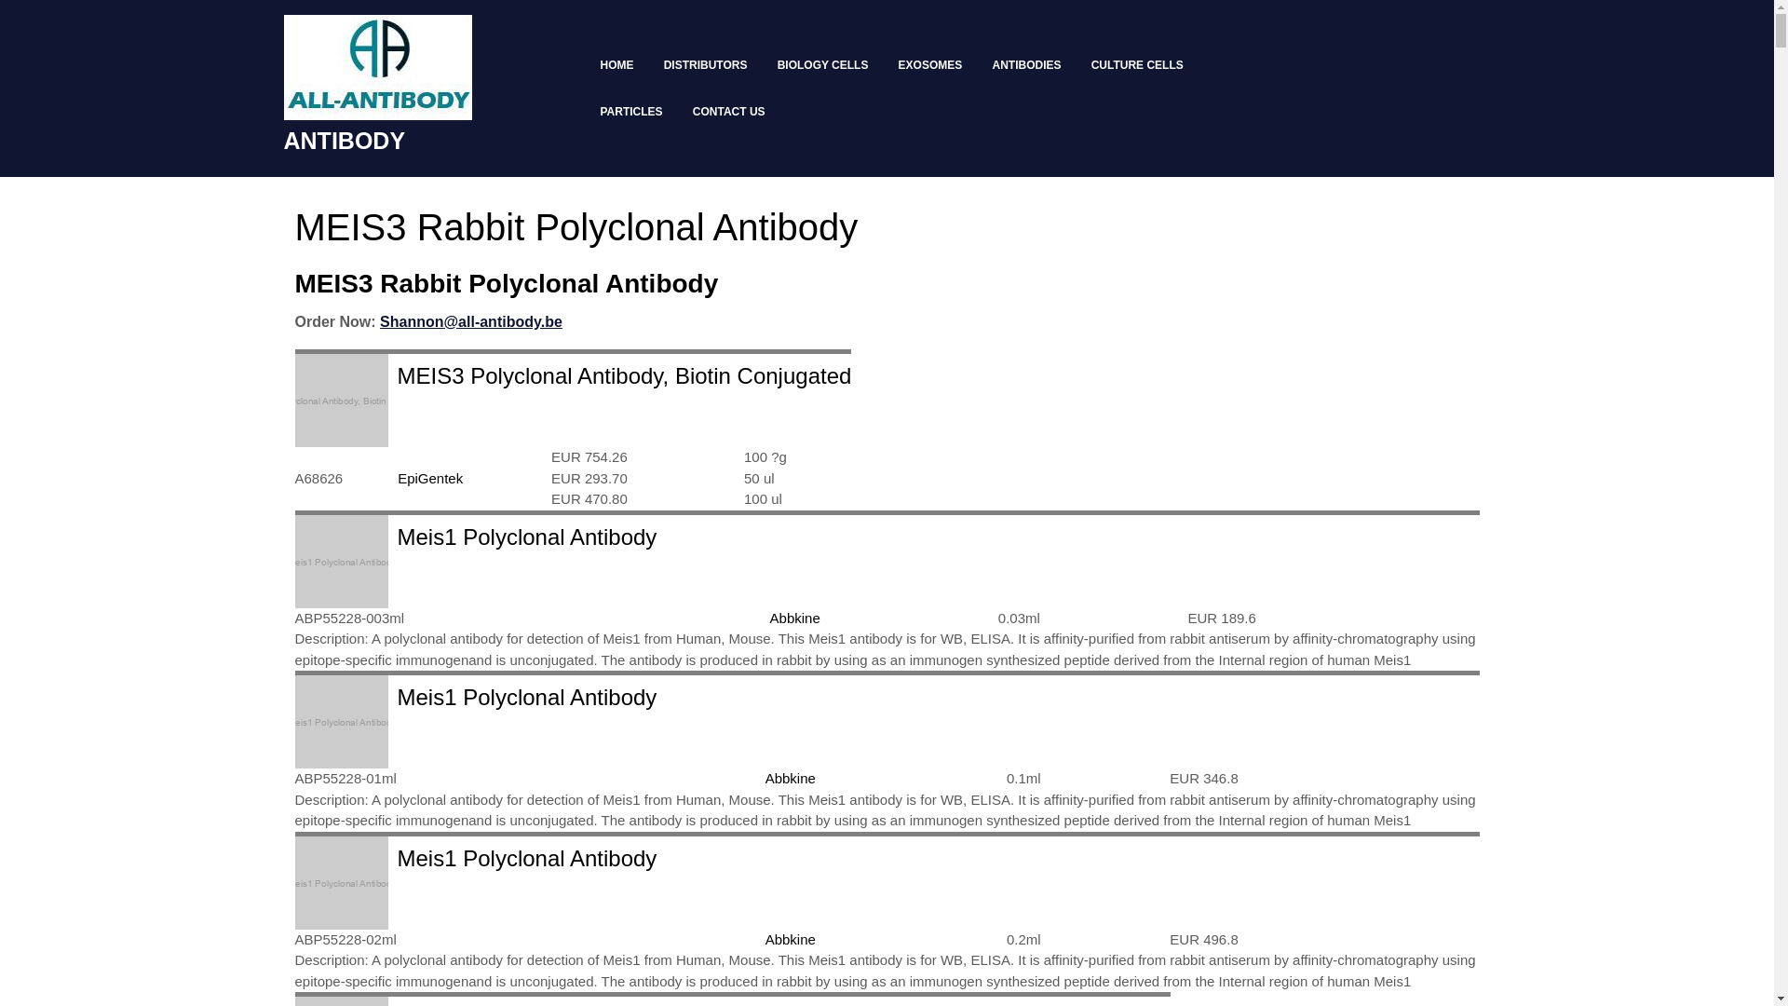 The image size is (1788, 1006). I want to click on EXOSOMES, so click(935, 65).